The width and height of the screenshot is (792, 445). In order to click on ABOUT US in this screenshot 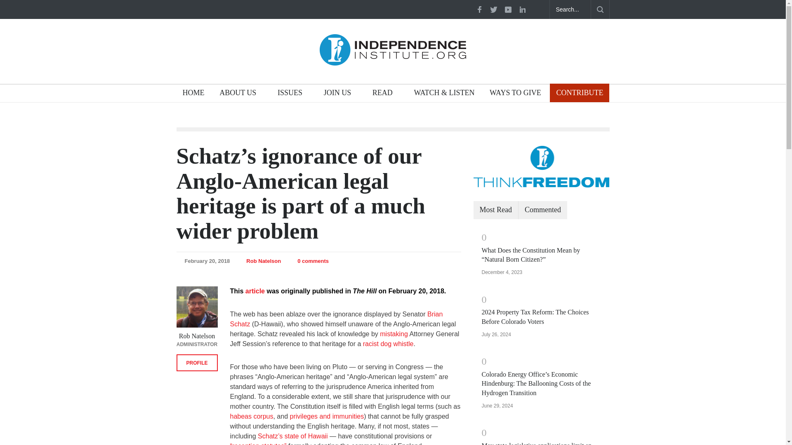, I will do `click(240, 94)`.